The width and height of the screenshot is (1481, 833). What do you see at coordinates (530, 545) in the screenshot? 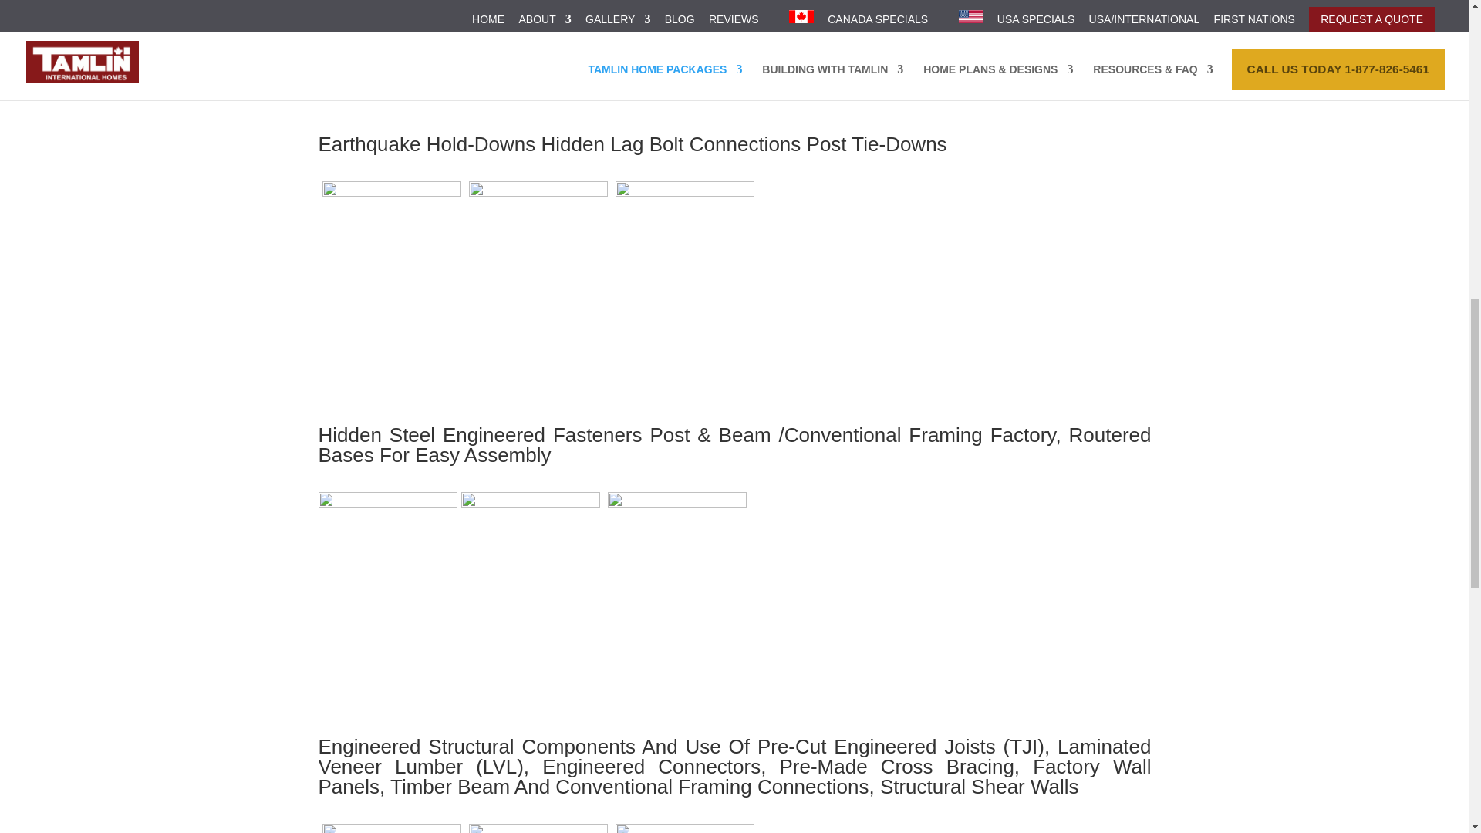
I see `hidden tie downs- Tamlin Custom Home Packages` at bounding box center [530, 545].